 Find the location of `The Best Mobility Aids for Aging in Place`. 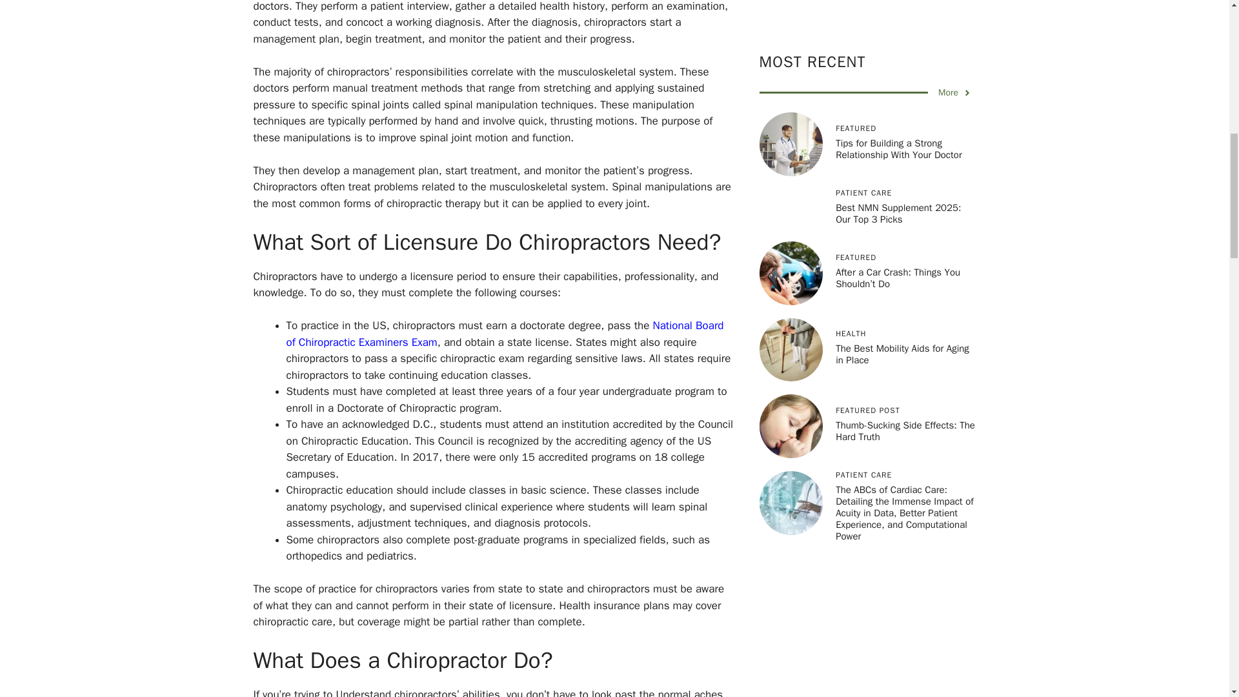

The Best Mobility Aids for Aging in Place is located at coordinates (902, 161).